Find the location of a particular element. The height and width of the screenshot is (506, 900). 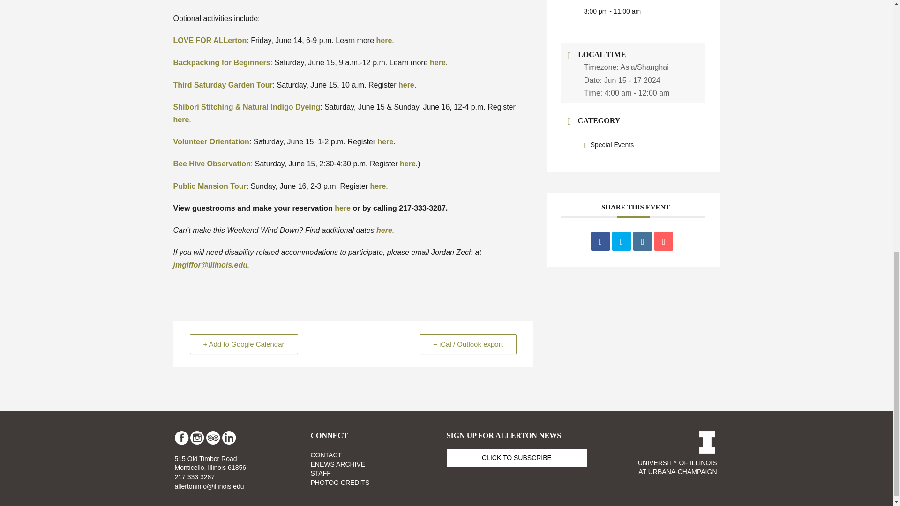

Tweet is located at coordinates (621, 241).